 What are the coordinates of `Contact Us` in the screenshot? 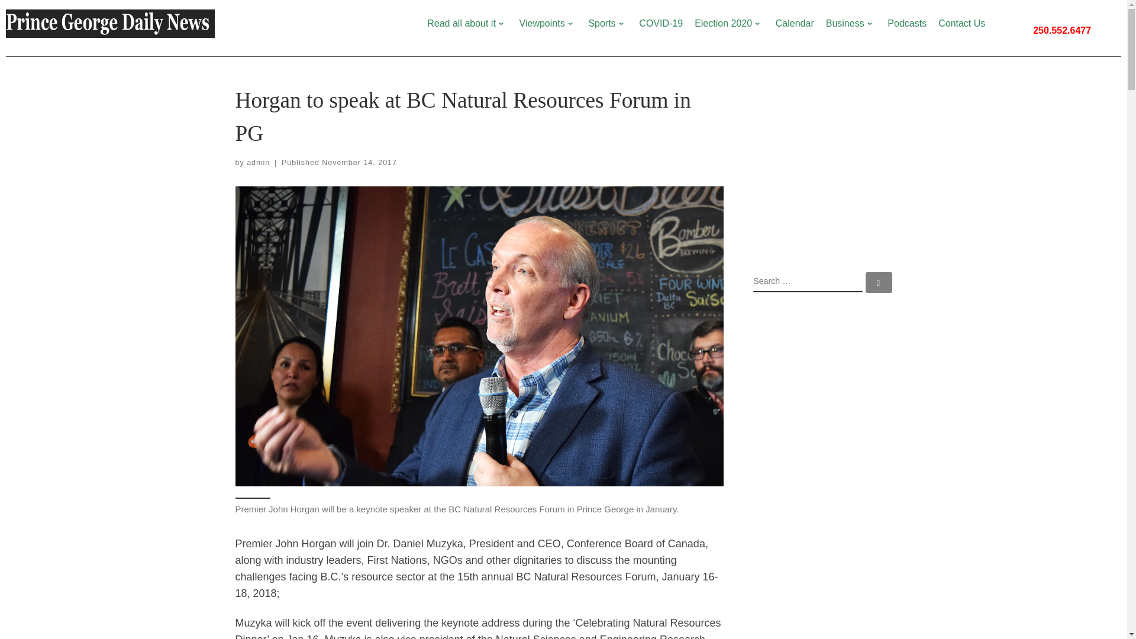 It's located at (961, 24).